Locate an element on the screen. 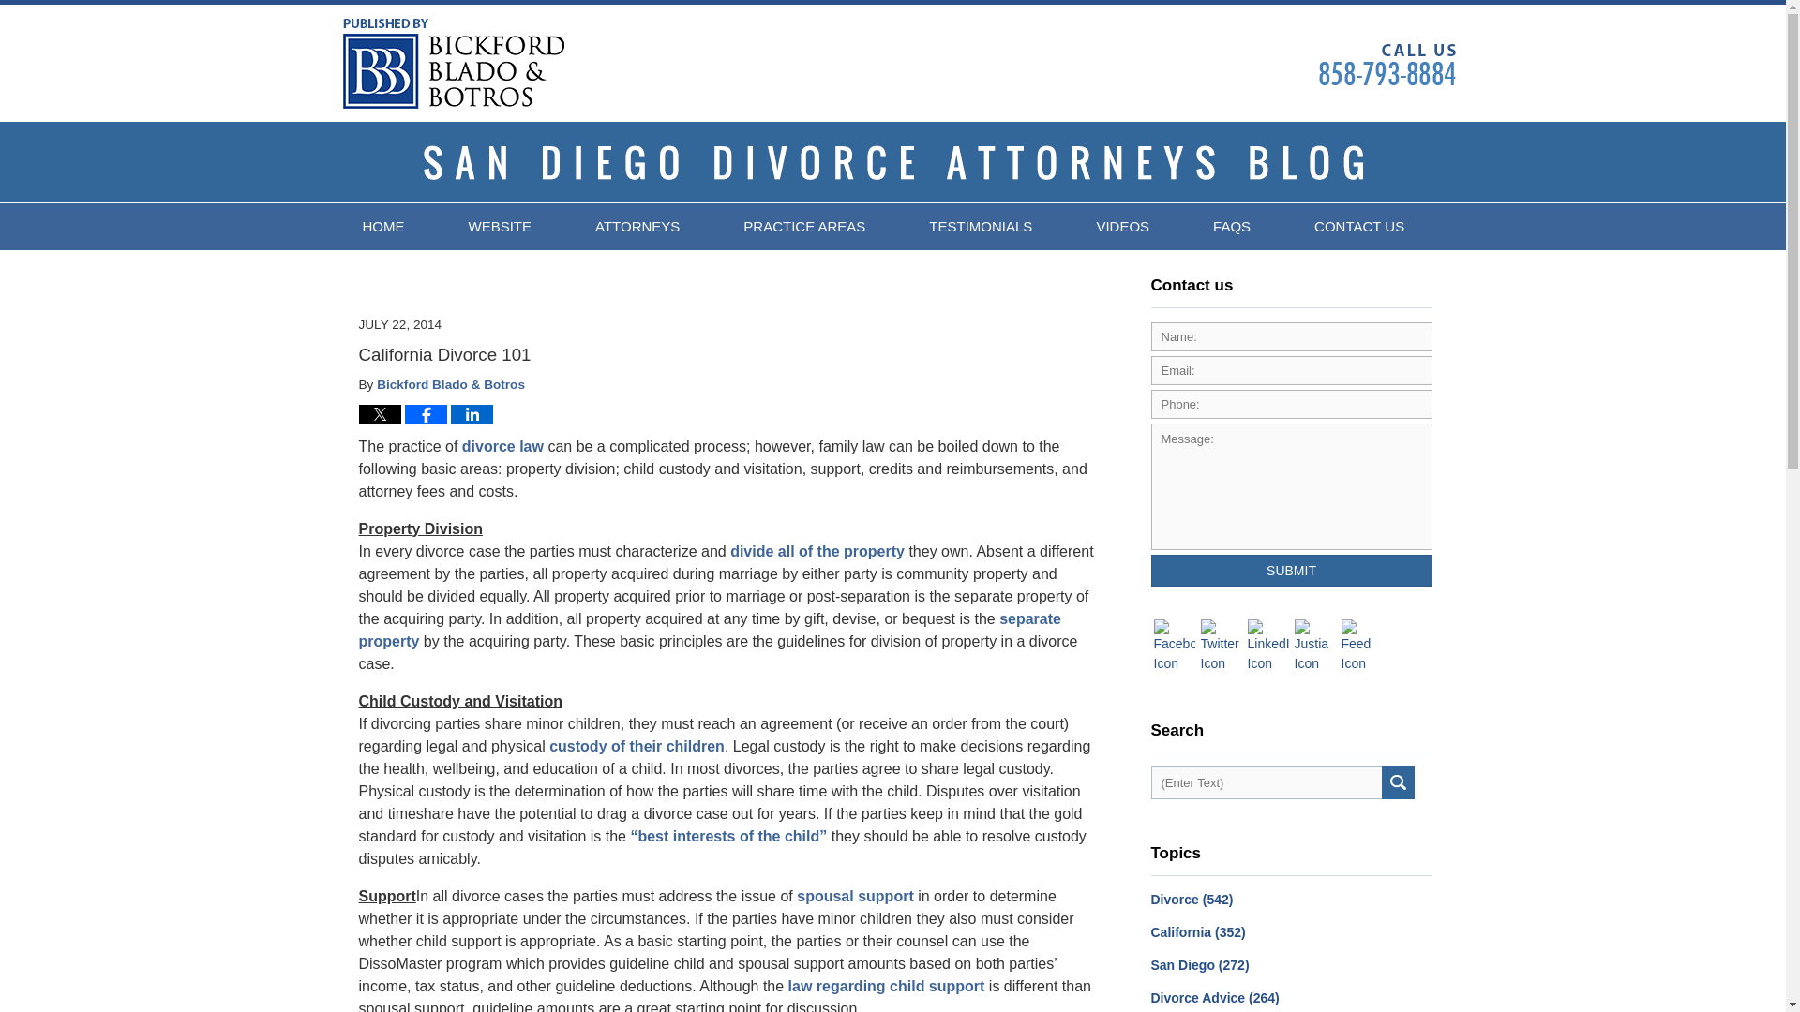  VIDEOS is located at coordinates (1121, 227).